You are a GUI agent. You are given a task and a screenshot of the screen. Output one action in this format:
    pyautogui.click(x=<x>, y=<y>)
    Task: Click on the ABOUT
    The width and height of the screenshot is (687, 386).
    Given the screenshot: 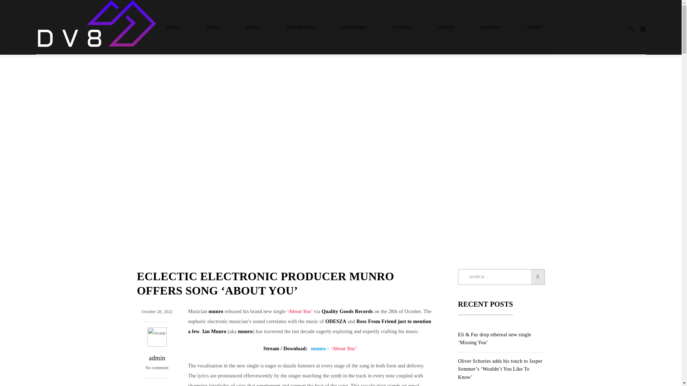 What is the action you would take?
    pyautogui.click(x=535, y=27)
    